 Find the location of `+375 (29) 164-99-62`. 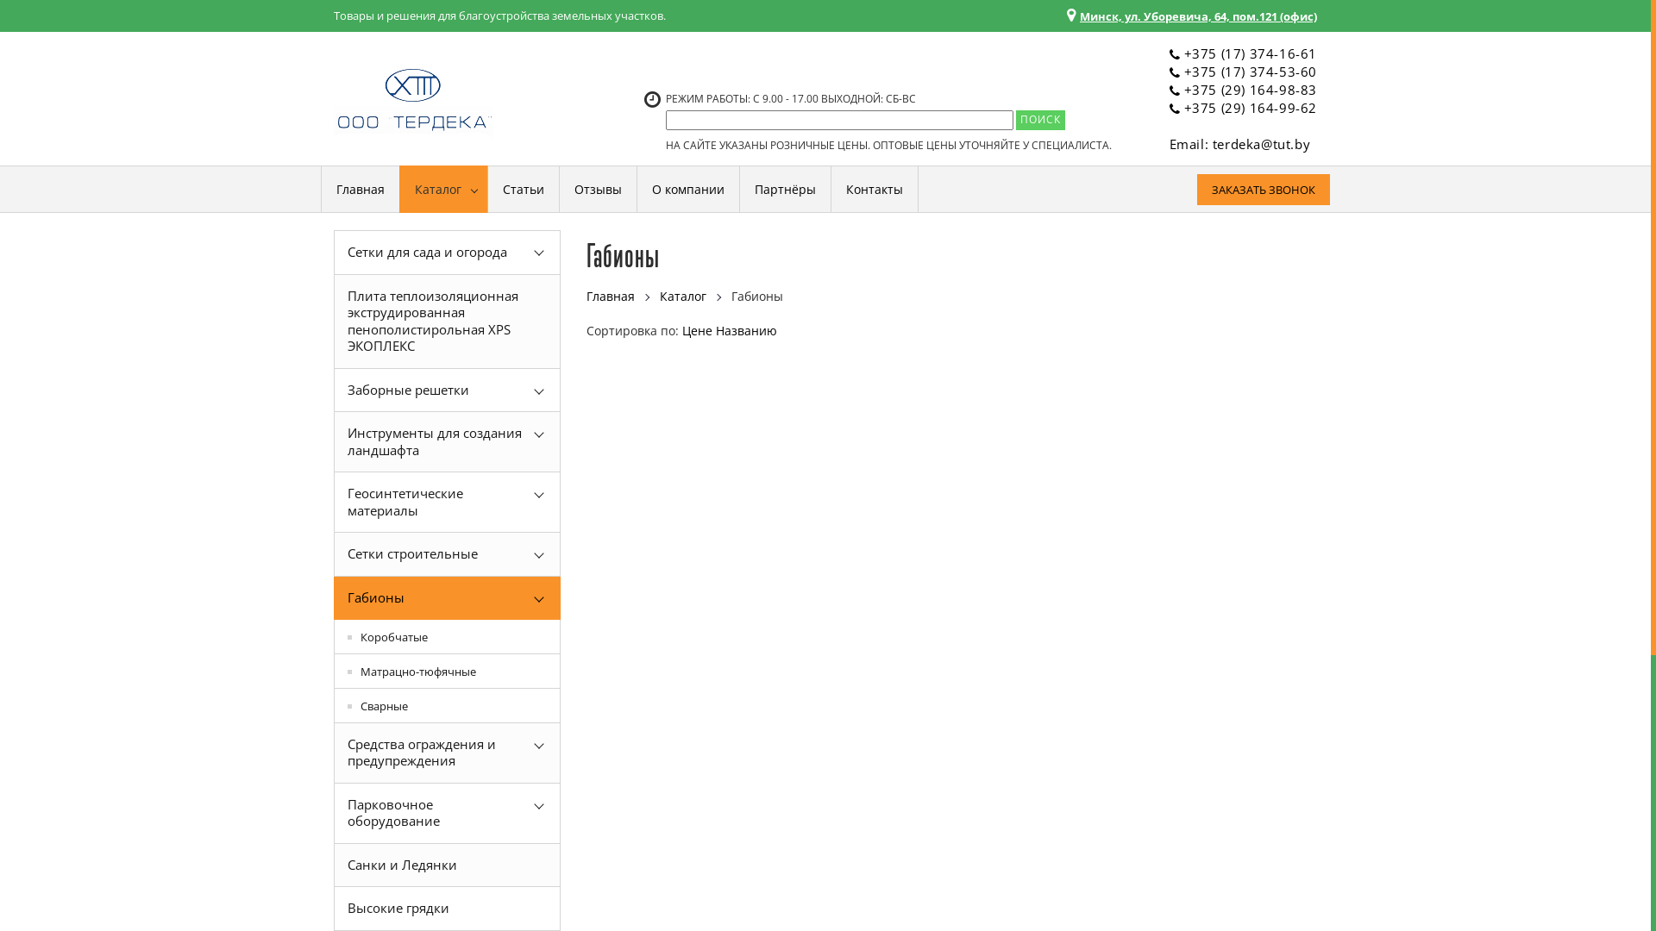

+375 (29) 164-99-62 is located at coordinates (1251, 108).